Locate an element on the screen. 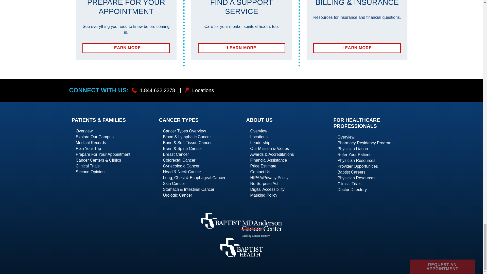 The width and height of the screenshot is (487, 274). Baptist Health is located at coordinates (241, 48).